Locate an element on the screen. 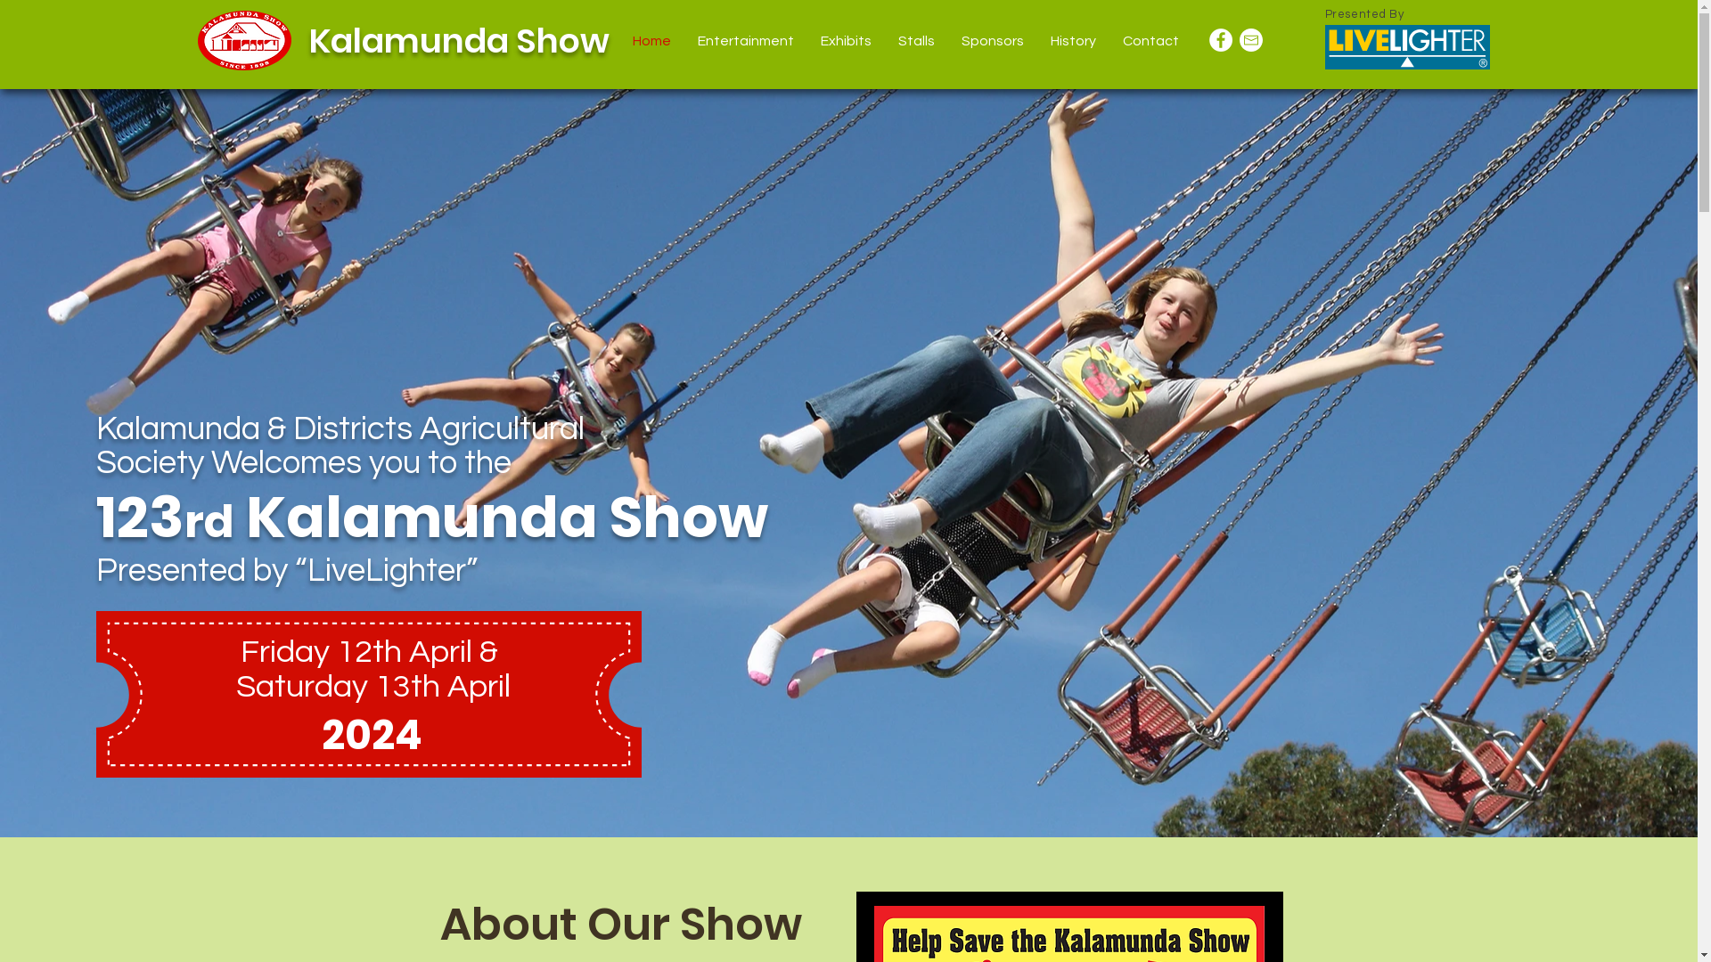  Kalamunda Show is located at coordinates (458, 41).